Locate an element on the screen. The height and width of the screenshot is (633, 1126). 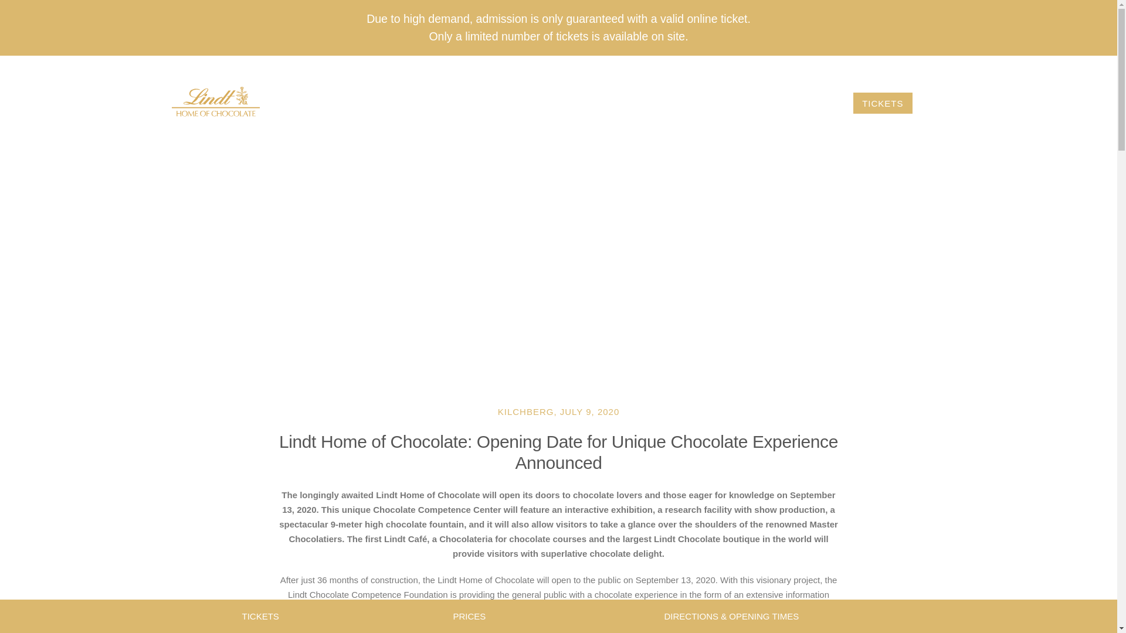
EN is located at coordinates (937, 67).